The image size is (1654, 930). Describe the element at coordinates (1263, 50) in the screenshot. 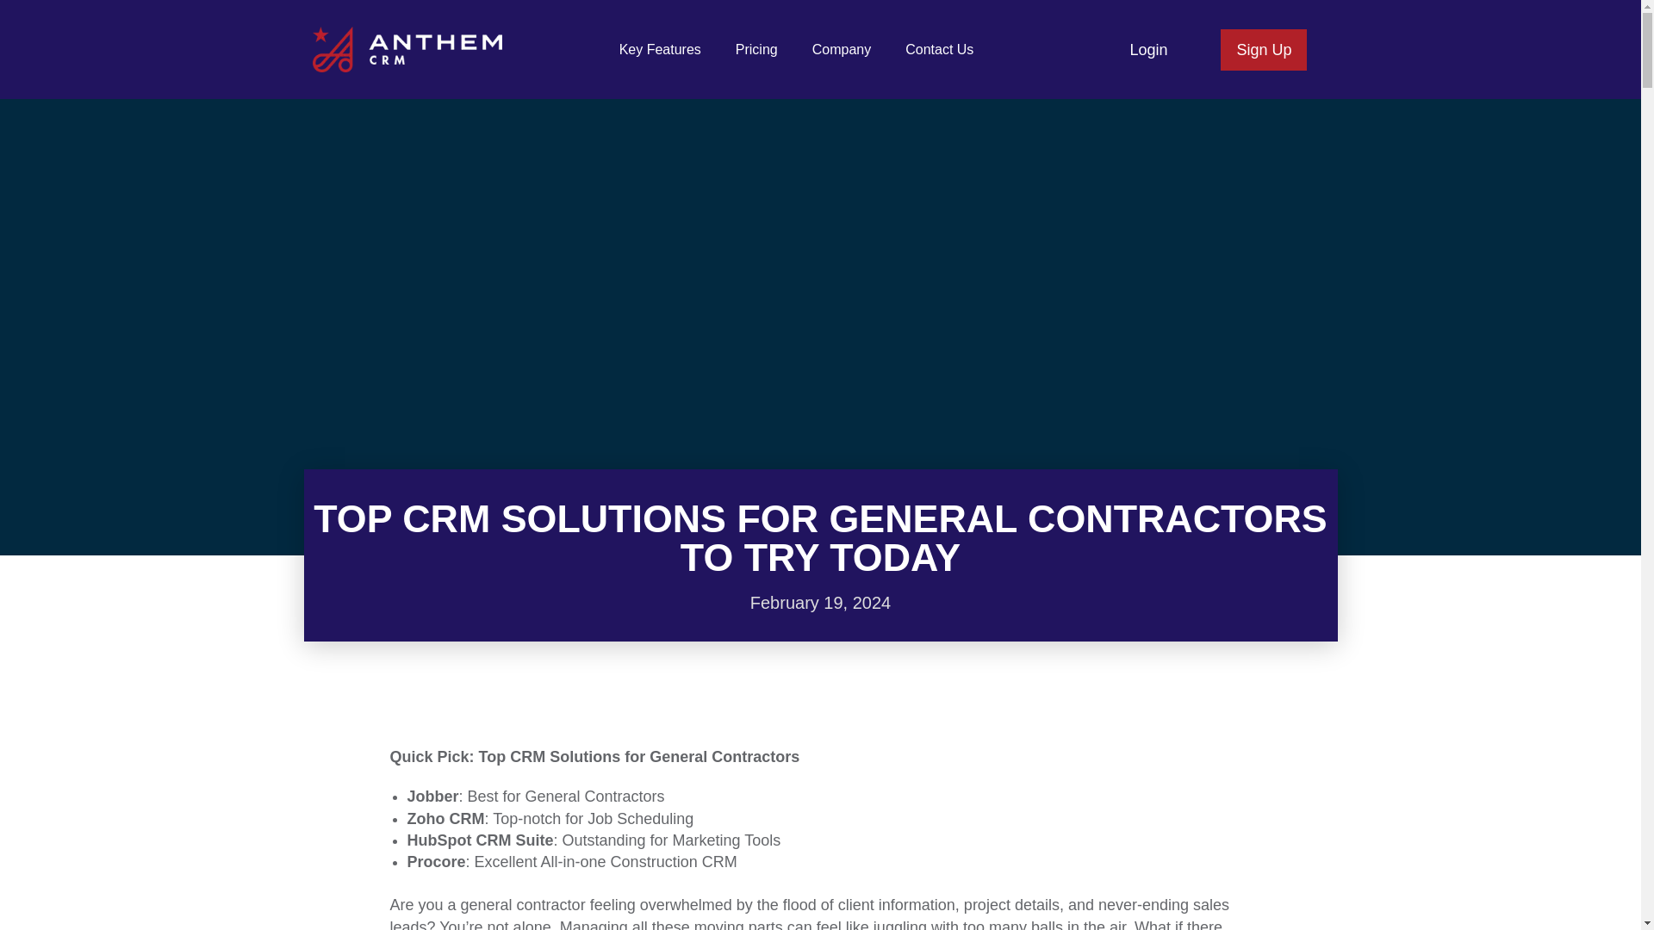

I see `Sign Up` at that location.